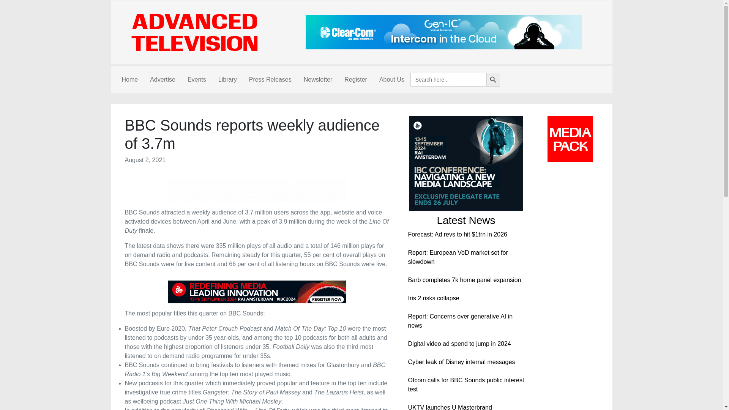  I want to click on Advertise, so click(163, 80).